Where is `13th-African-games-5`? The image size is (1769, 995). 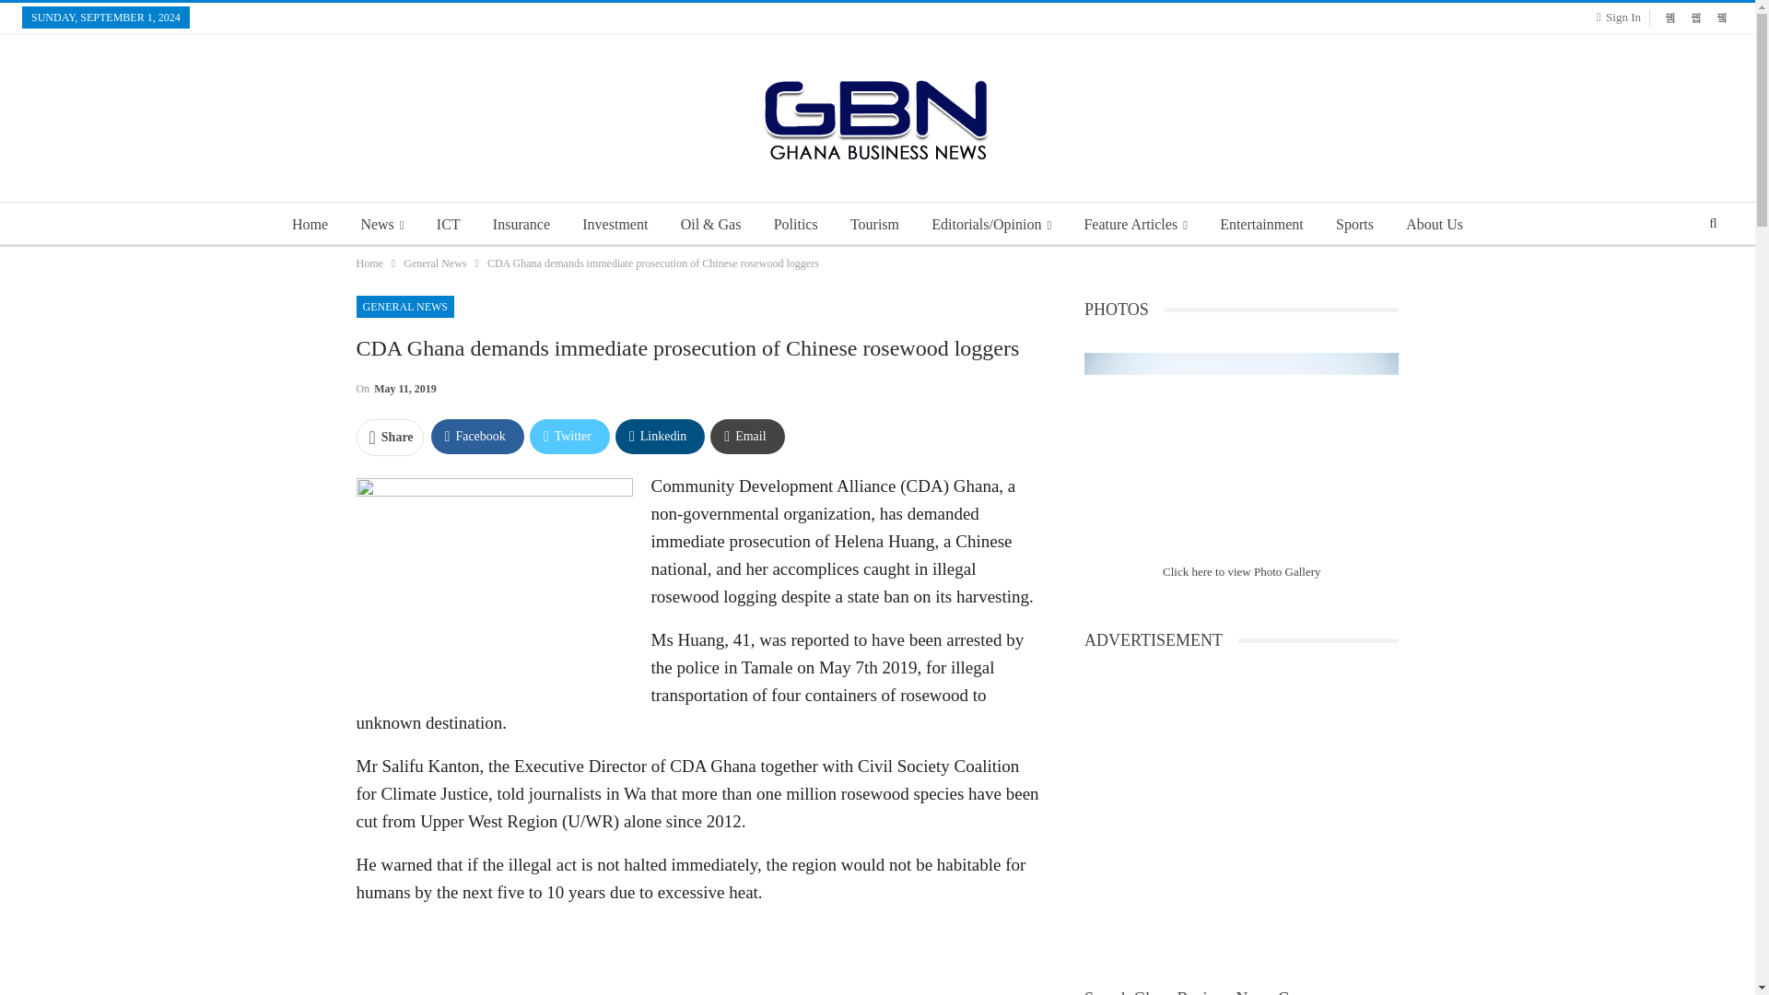
13th-African-games-5 is located at coordinates (1241, 457).